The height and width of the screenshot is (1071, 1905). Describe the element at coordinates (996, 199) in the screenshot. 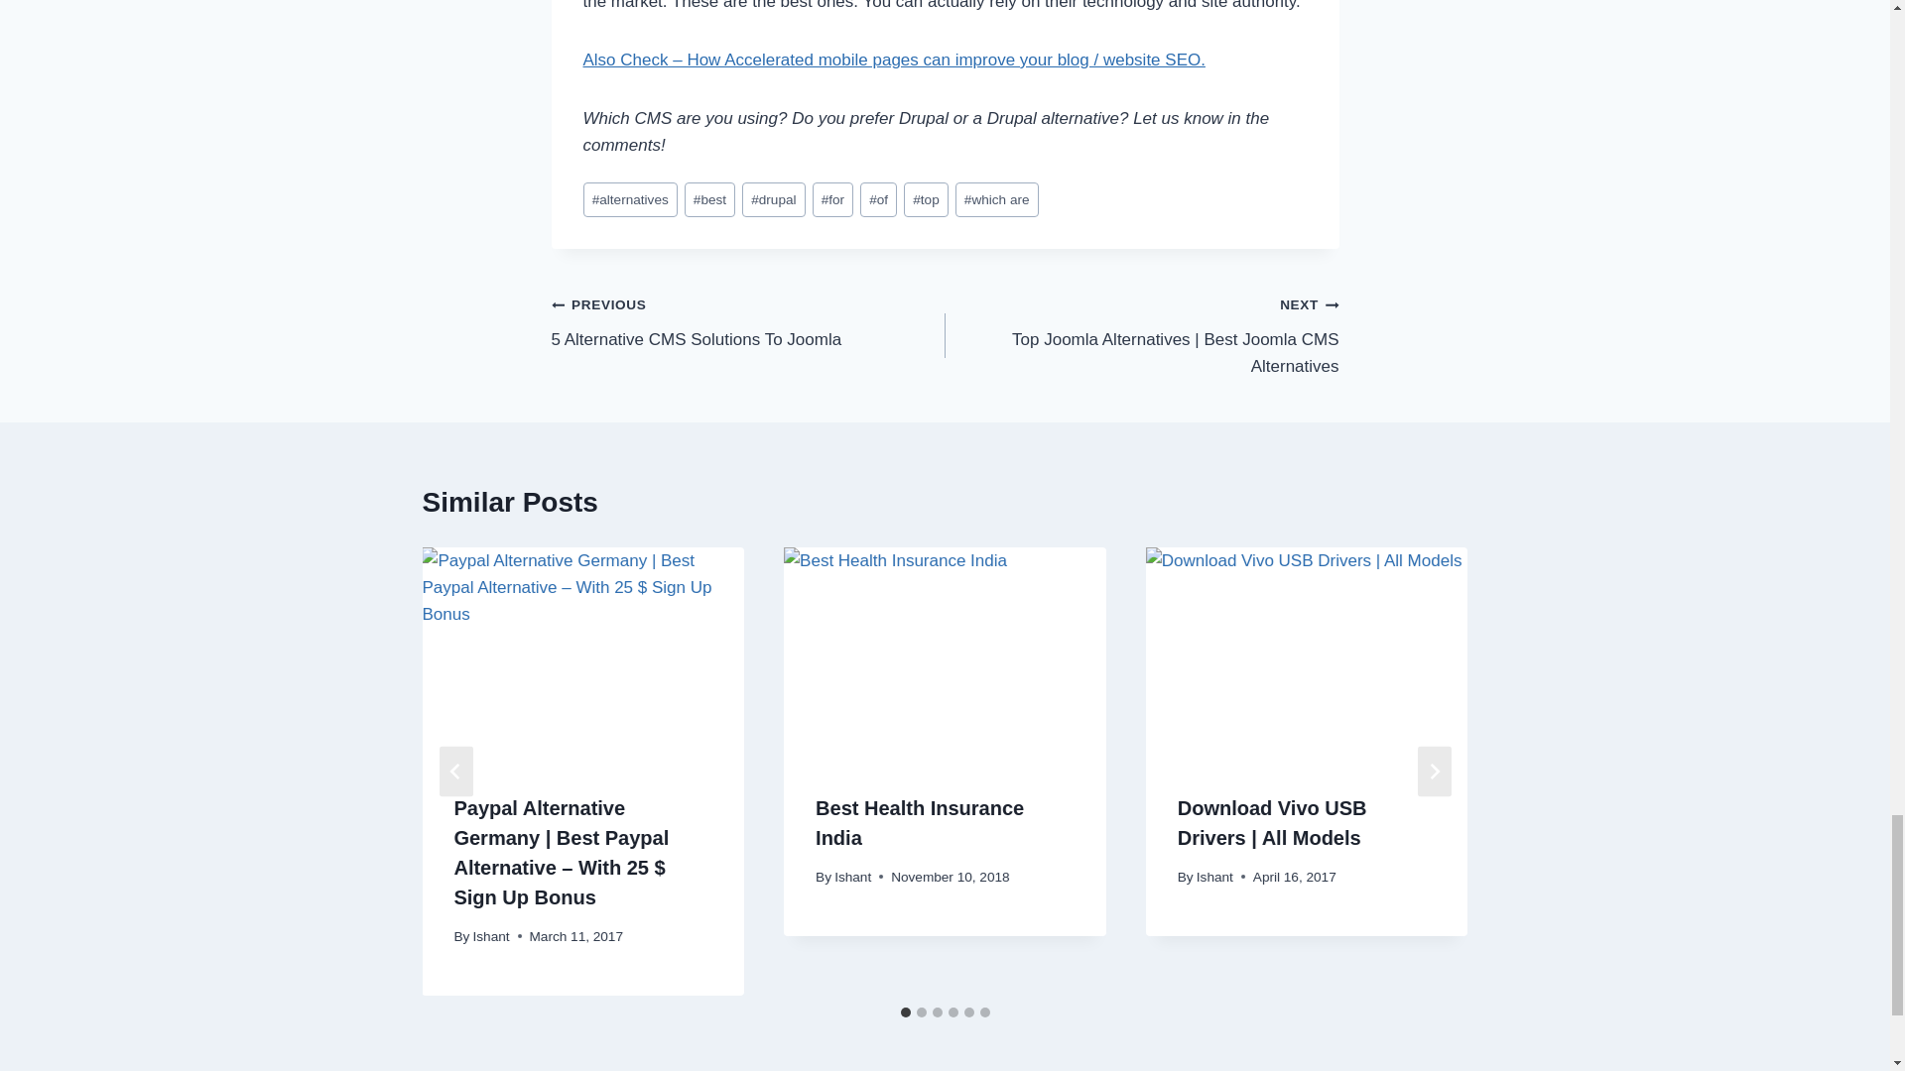

I see `of` at that location.